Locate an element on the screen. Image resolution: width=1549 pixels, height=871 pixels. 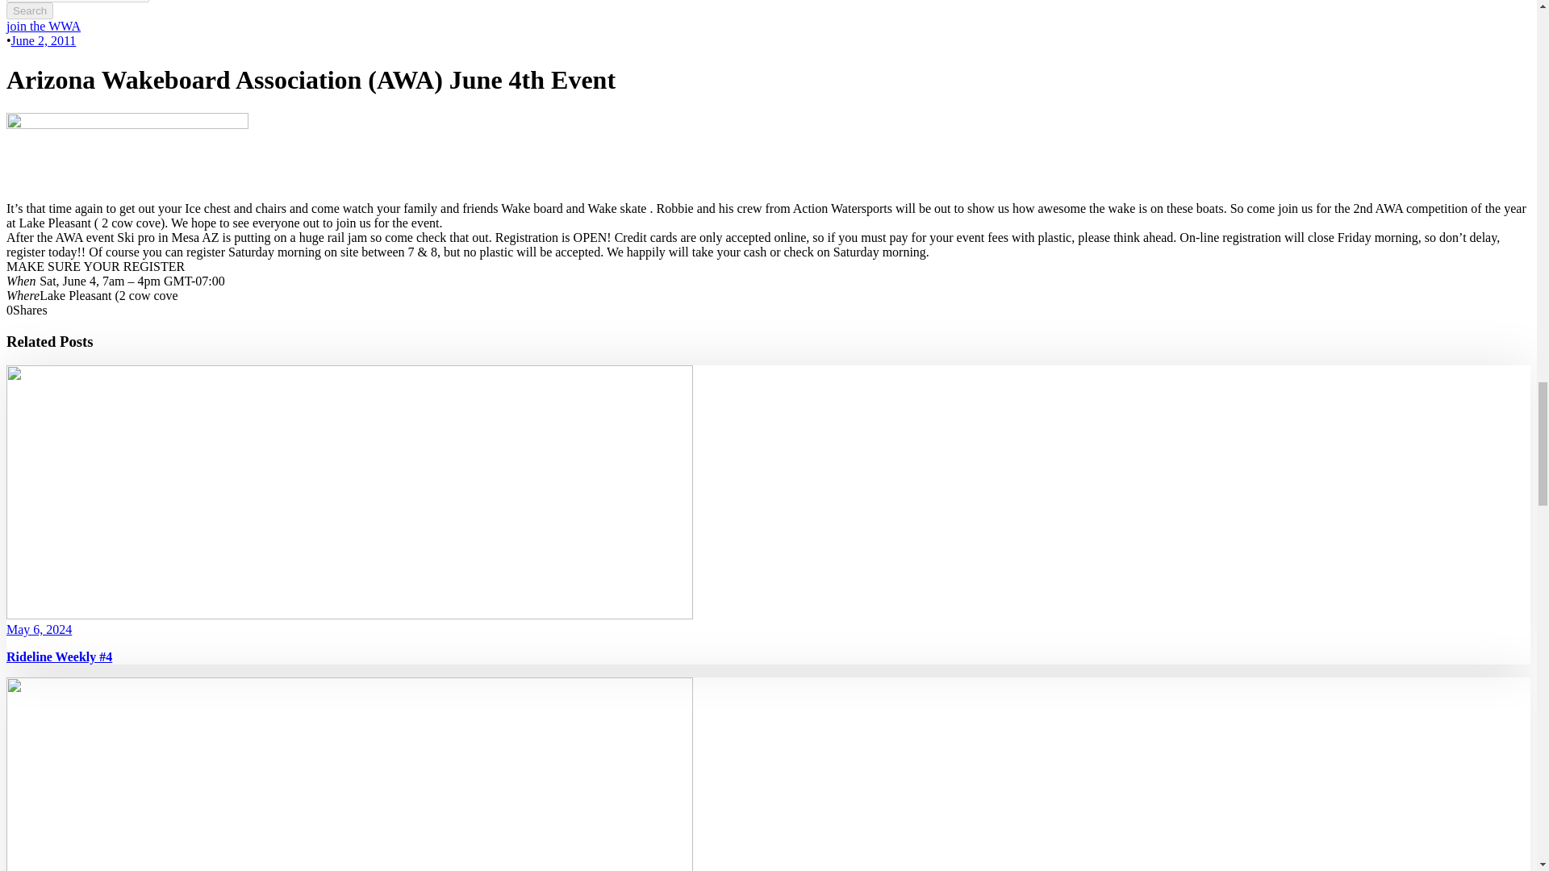
Search is located at coordinates (29, 10).